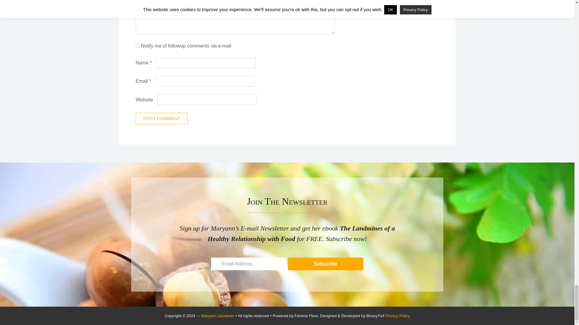  Describe the element at coordinates (397, 316) in the screenshot. I see `Privacy Policy` at that location.